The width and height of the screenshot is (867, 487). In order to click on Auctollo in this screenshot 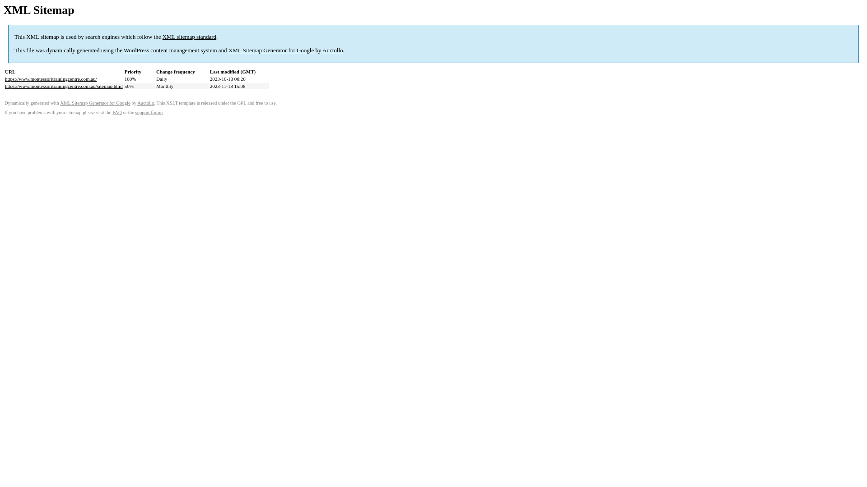, I will do `click(145, 103)`.